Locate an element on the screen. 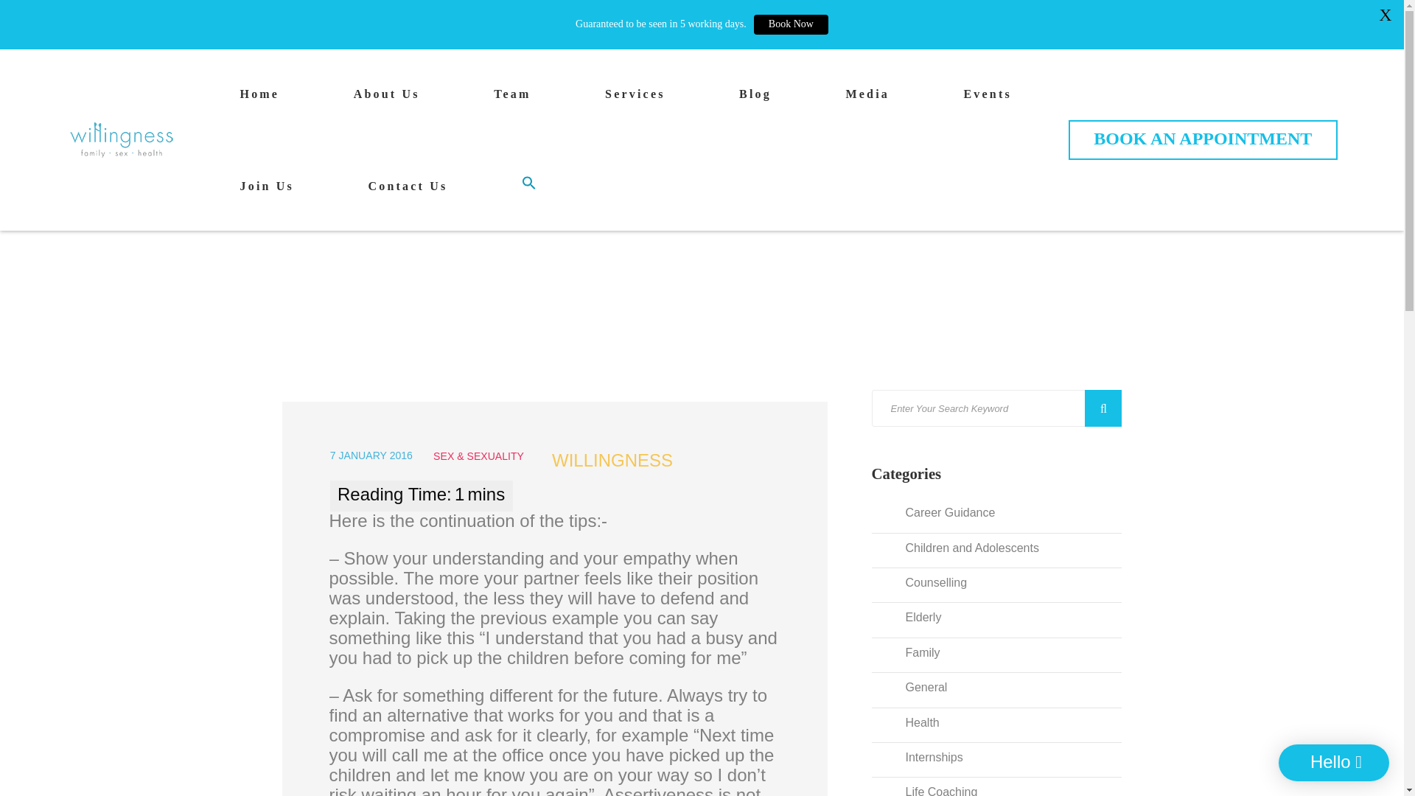 The width and height of the screenshot is (1415, 796). Elderly is located at coordinates (917, 614).